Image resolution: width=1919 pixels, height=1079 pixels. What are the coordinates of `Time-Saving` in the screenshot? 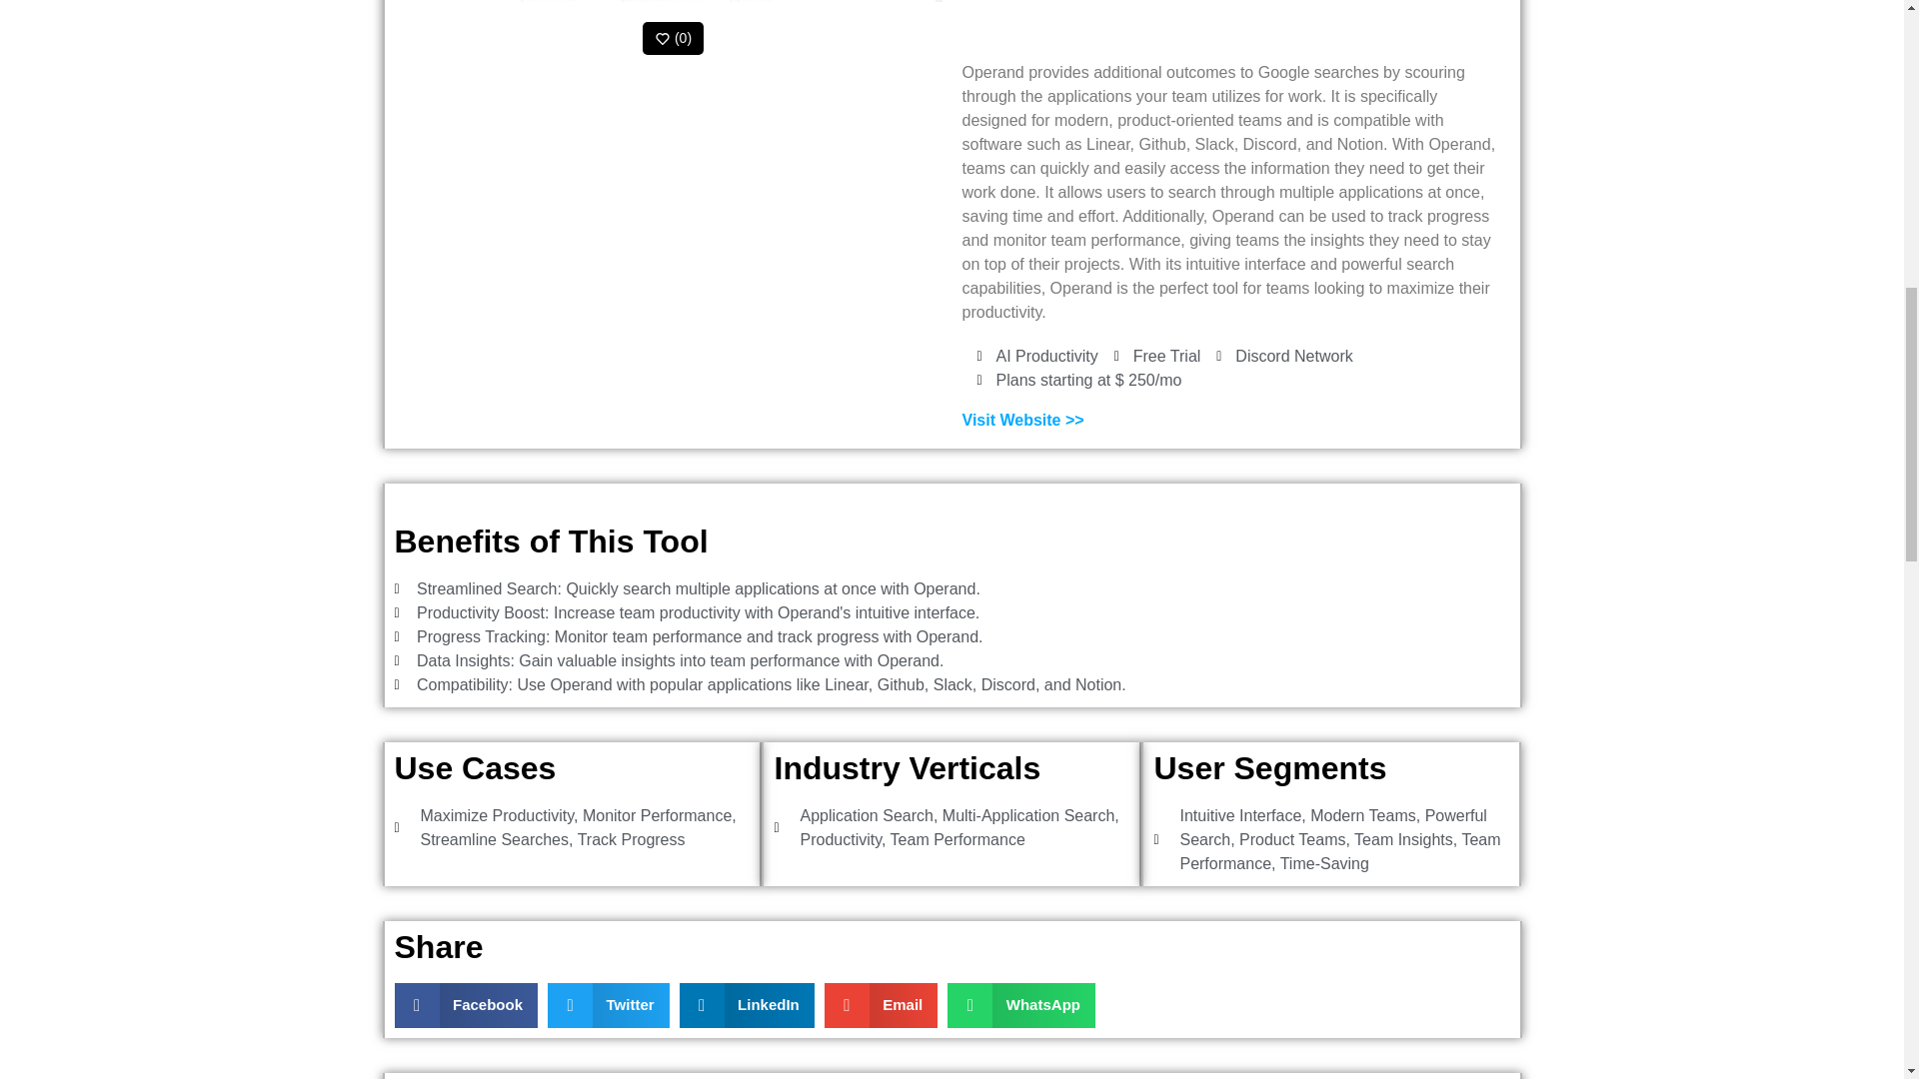 It's located at (1324, 863).